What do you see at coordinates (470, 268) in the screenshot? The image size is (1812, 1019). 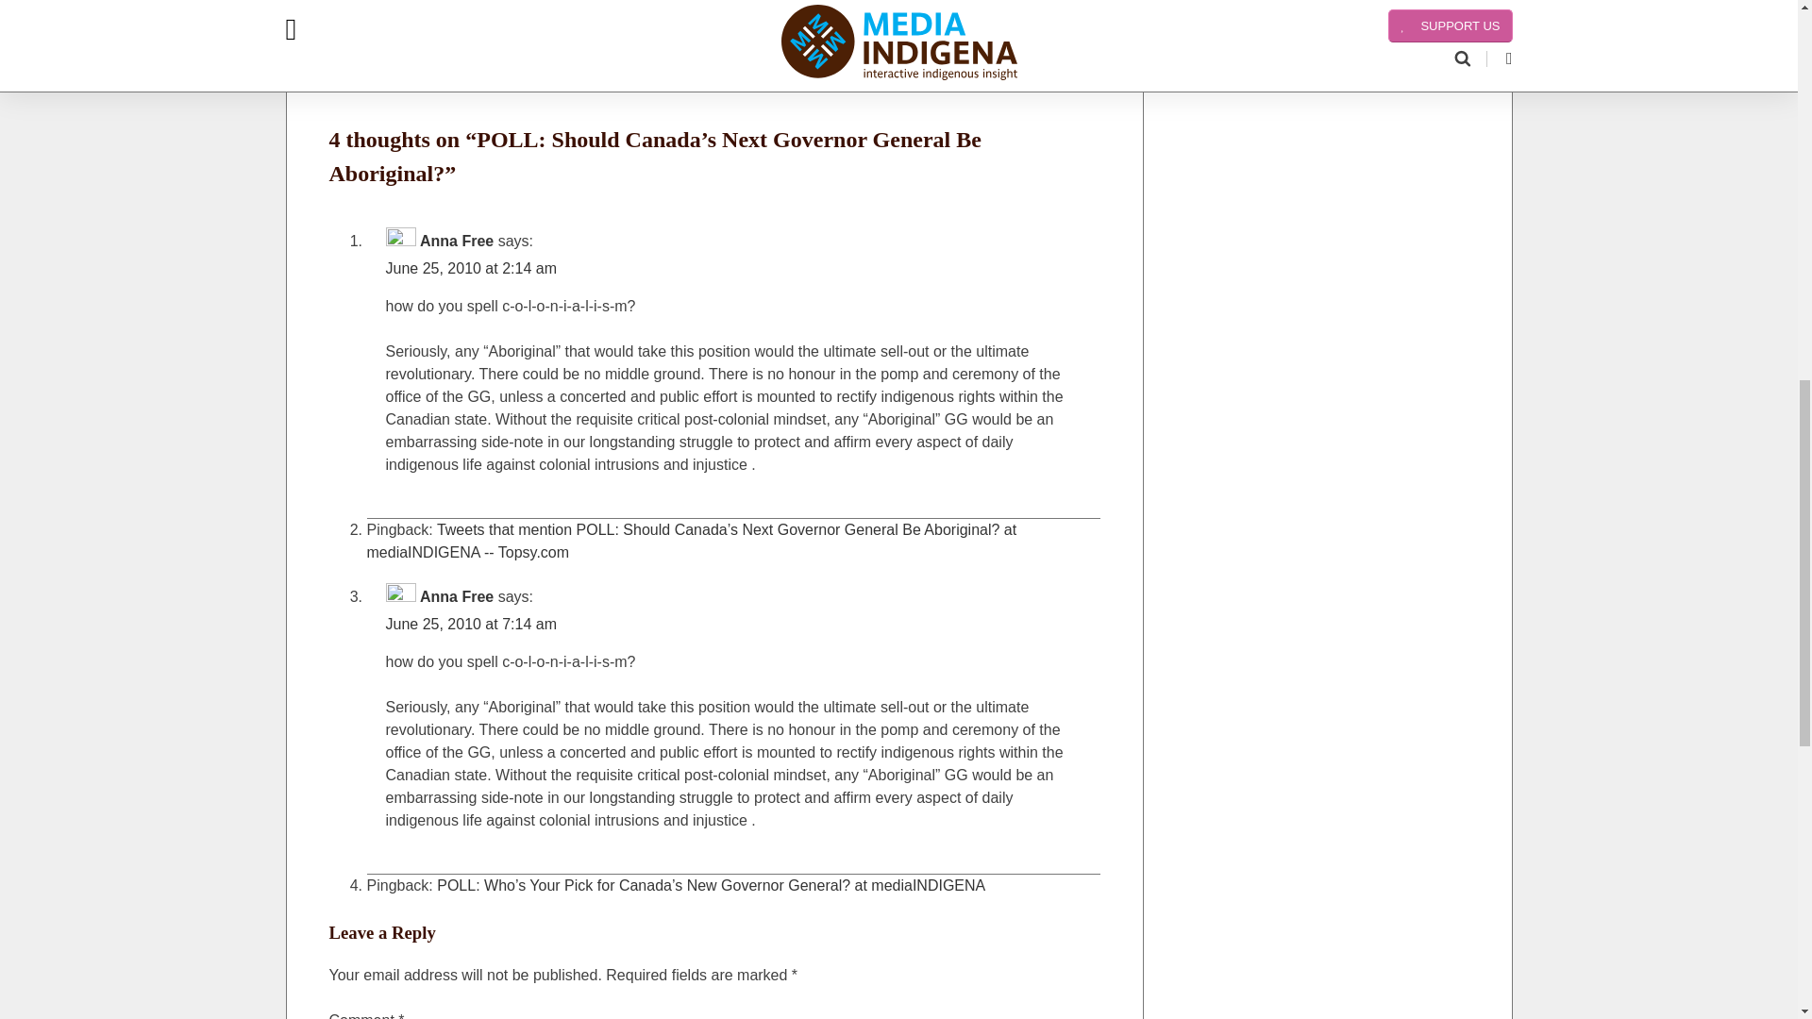 I see `June 25, 2010 at 2:14 am` at bounding box center [470, 268].